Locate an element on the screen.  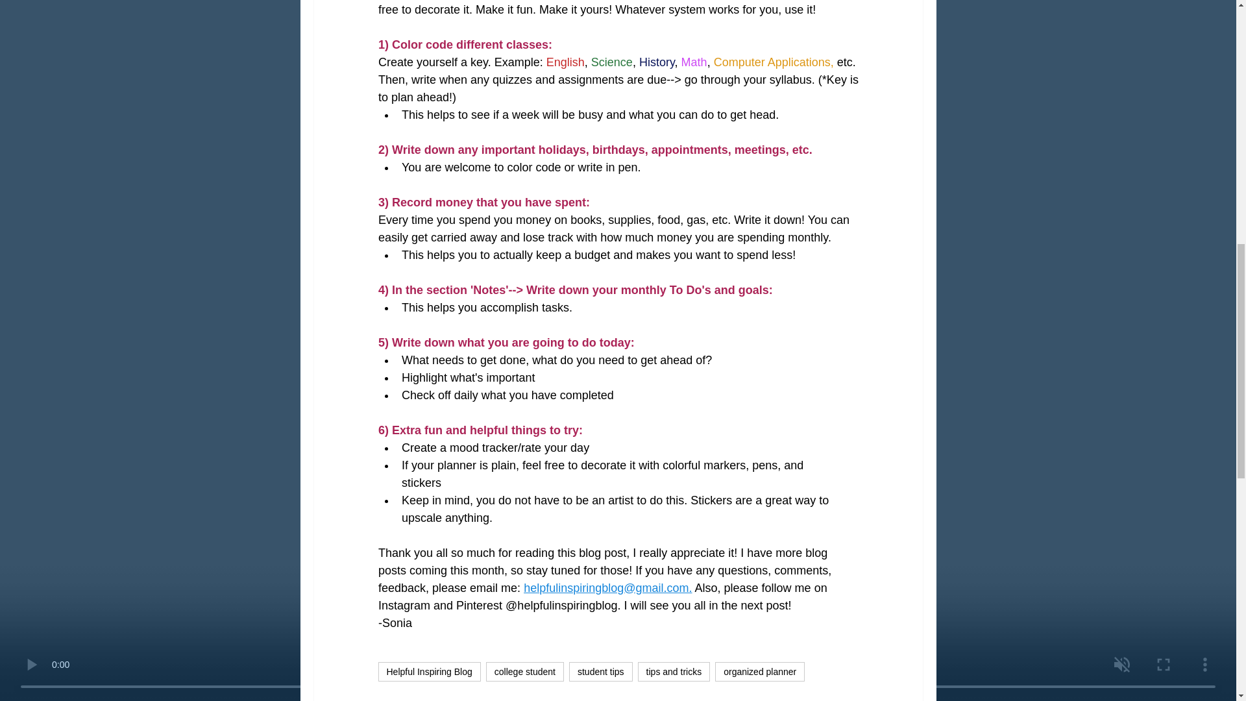
organized planner is located at coordinates (760, 671).